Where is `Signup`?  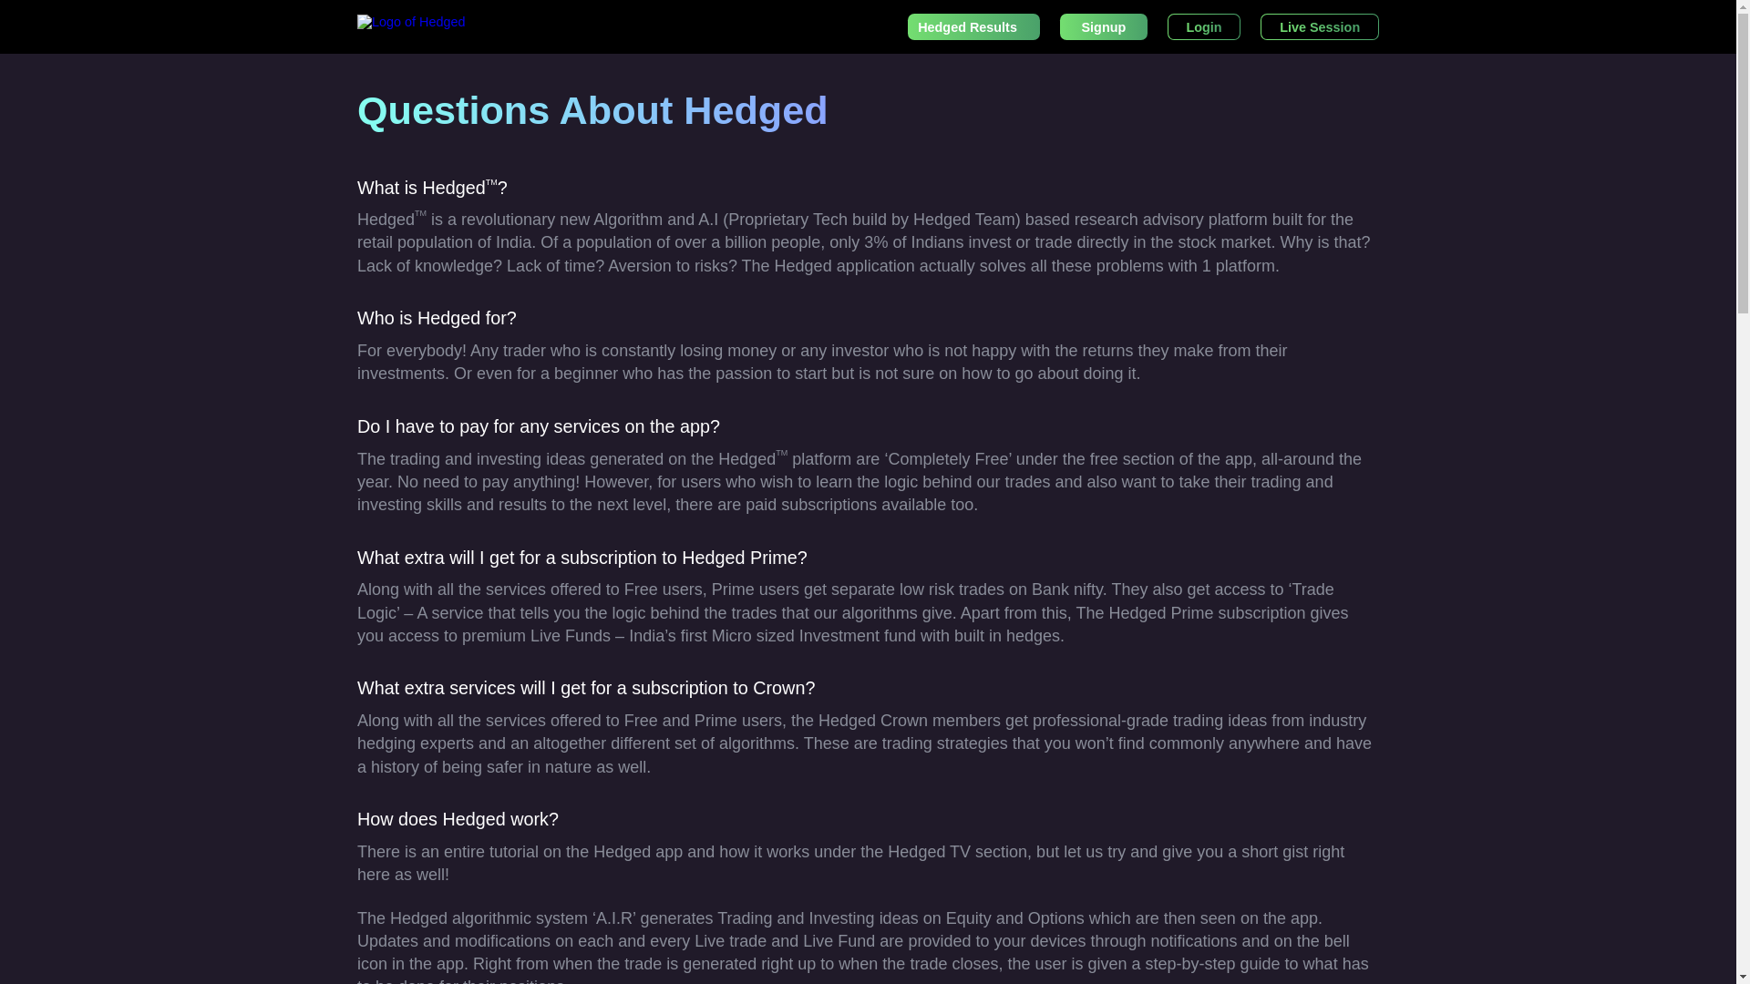
Signup is located at coordinates (1104, 27).